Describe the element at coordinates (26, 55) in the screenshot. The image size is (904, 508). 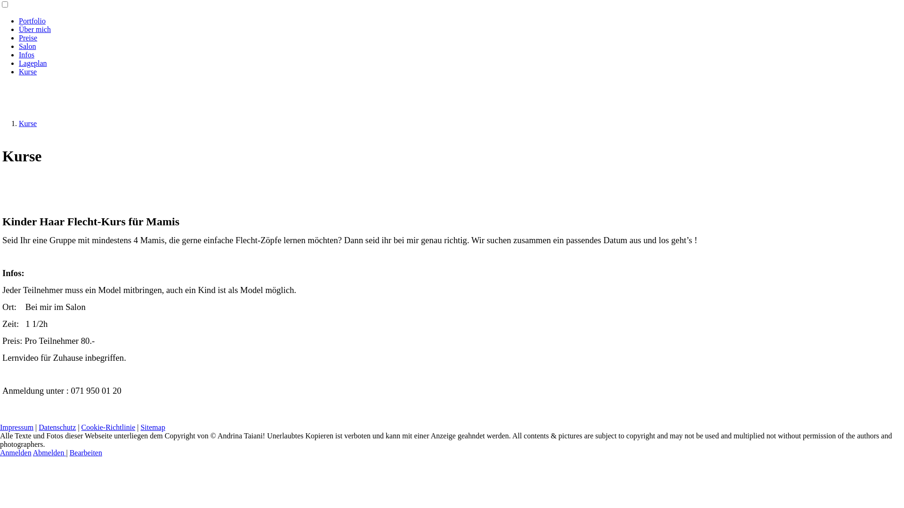
I see `Infos` at that location.